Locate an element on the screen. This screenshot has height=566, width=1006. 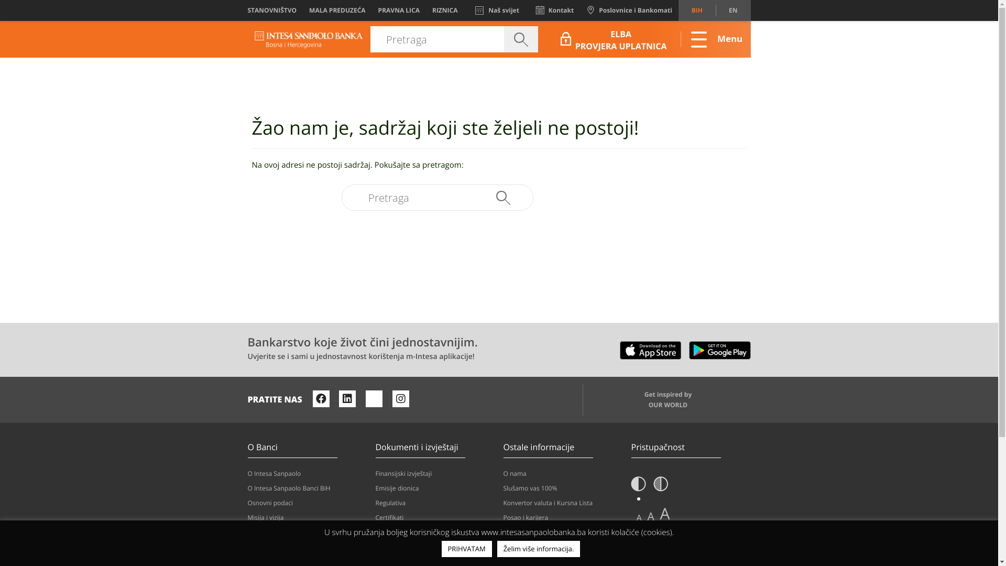
Emisije dionica is located at coordinates (435, 488).